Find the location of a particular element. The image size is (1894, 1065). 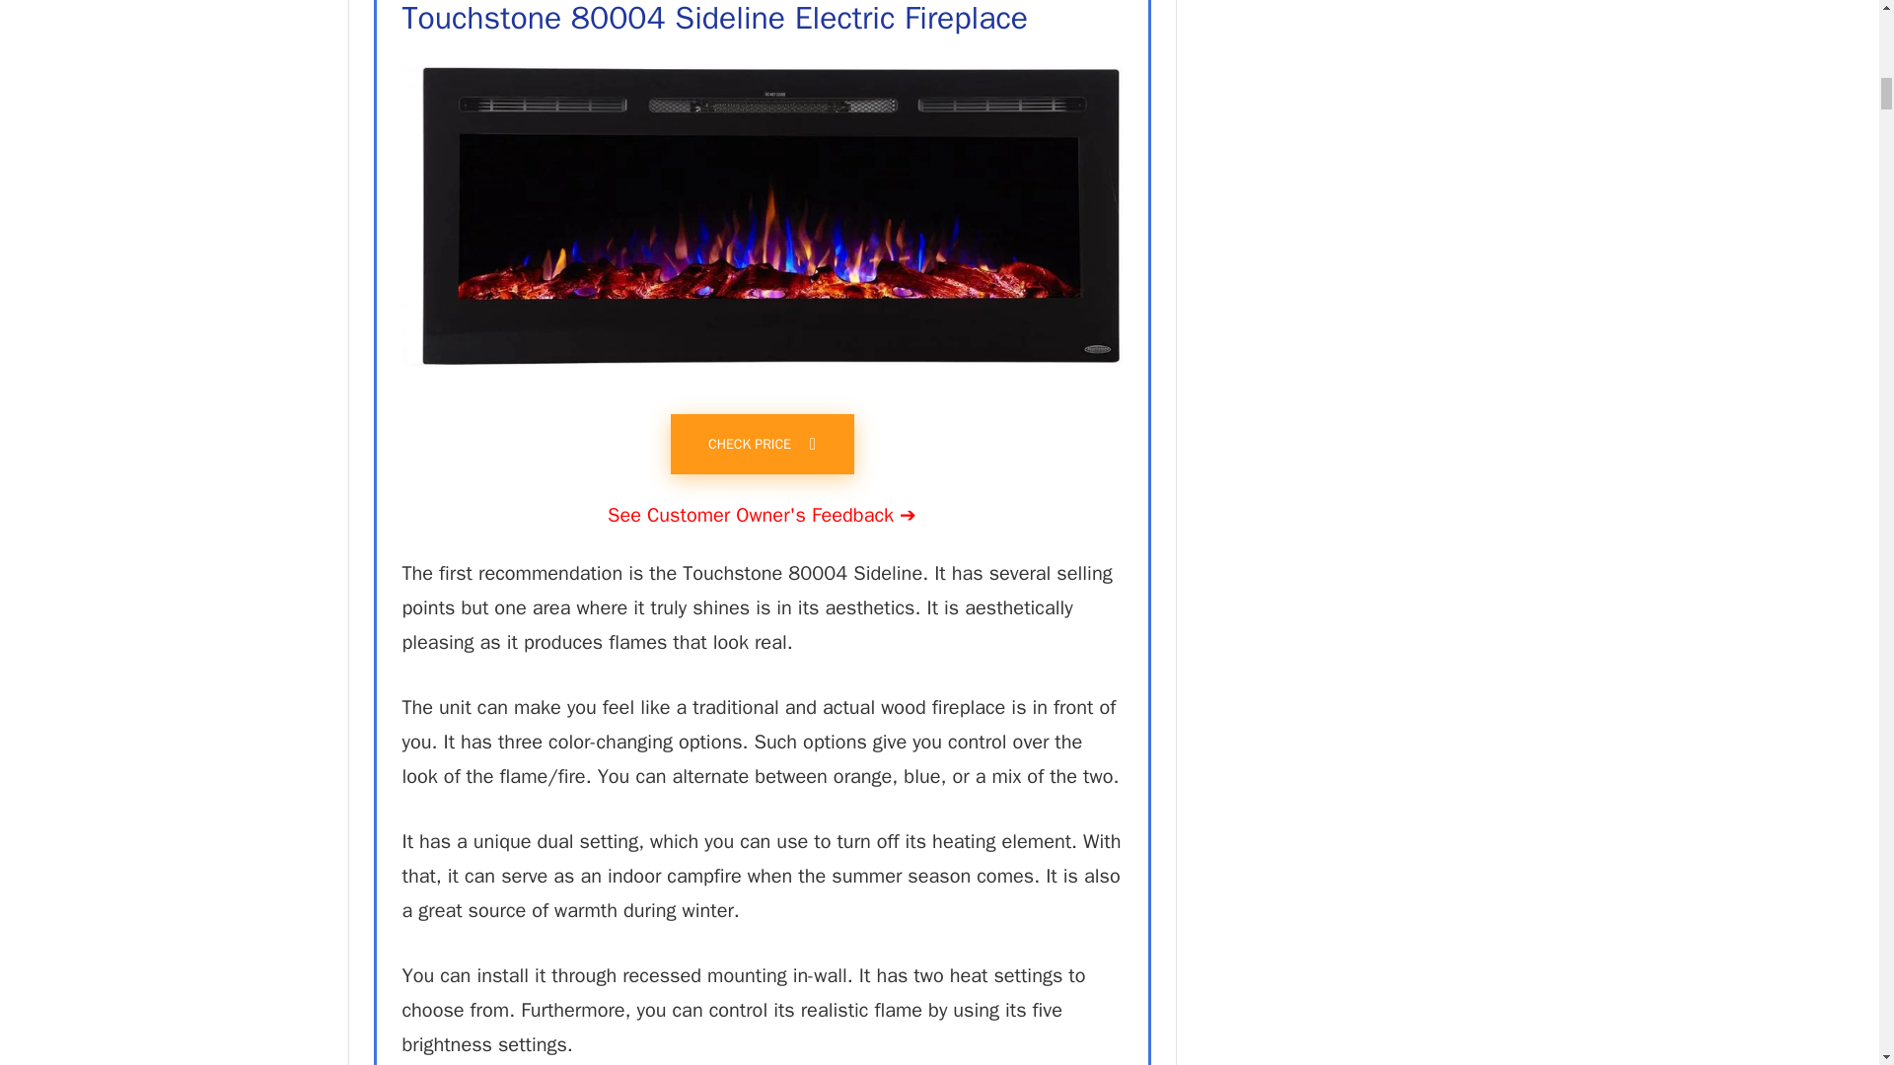

See Customer Owner's Feedback is located at coordinates (762, 515).